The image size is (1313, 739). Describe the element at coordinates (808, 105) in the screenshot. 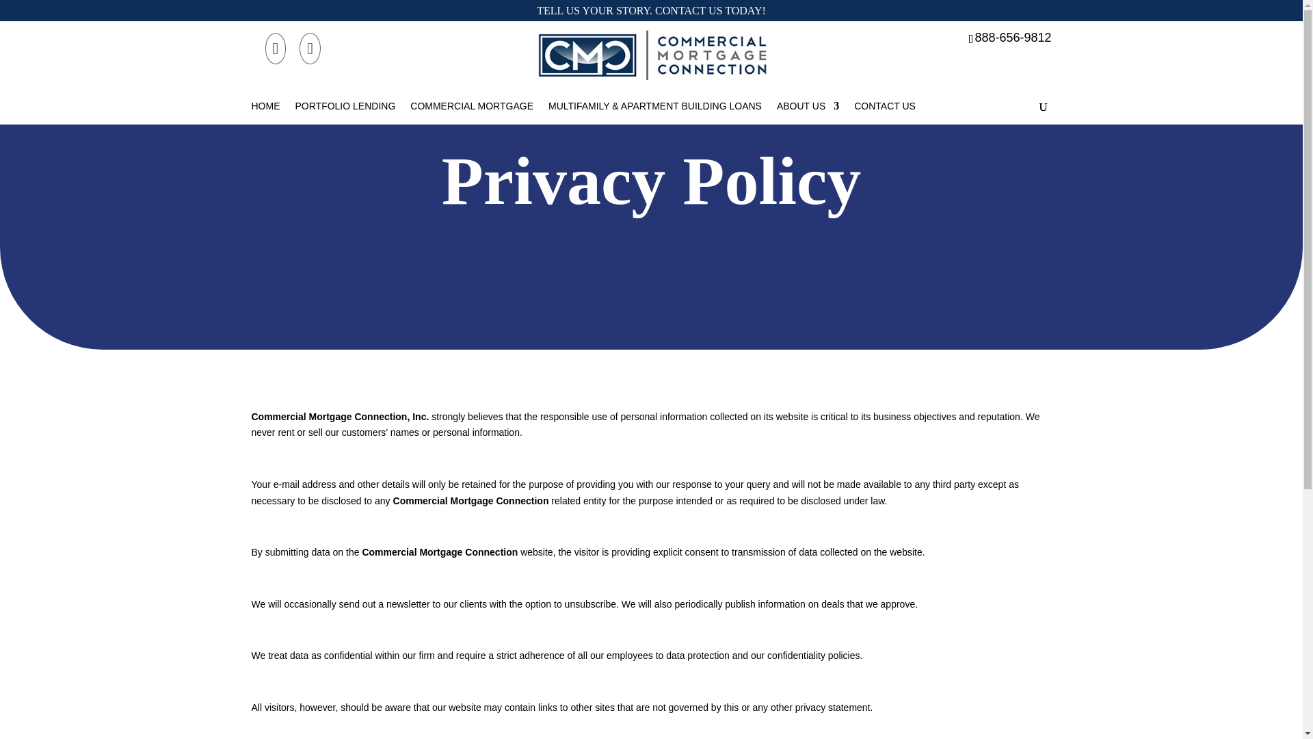

I see `ABOUT US` at that location.